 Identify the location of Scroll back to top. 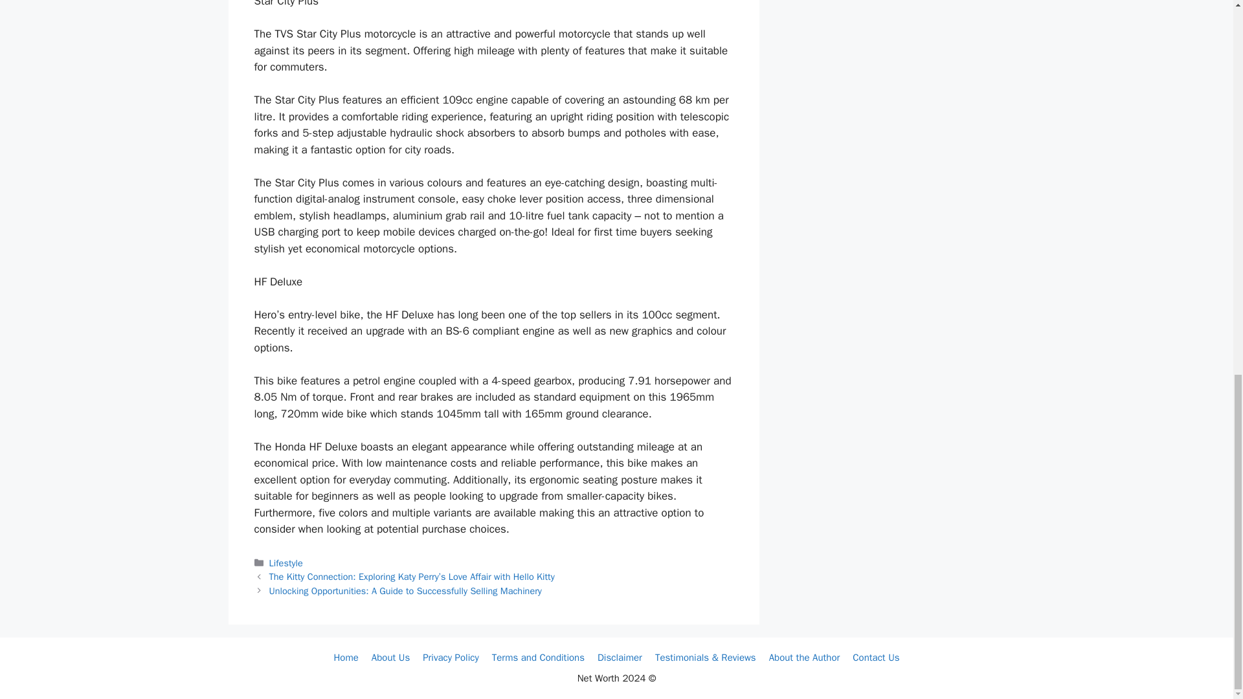
(1201, 503).